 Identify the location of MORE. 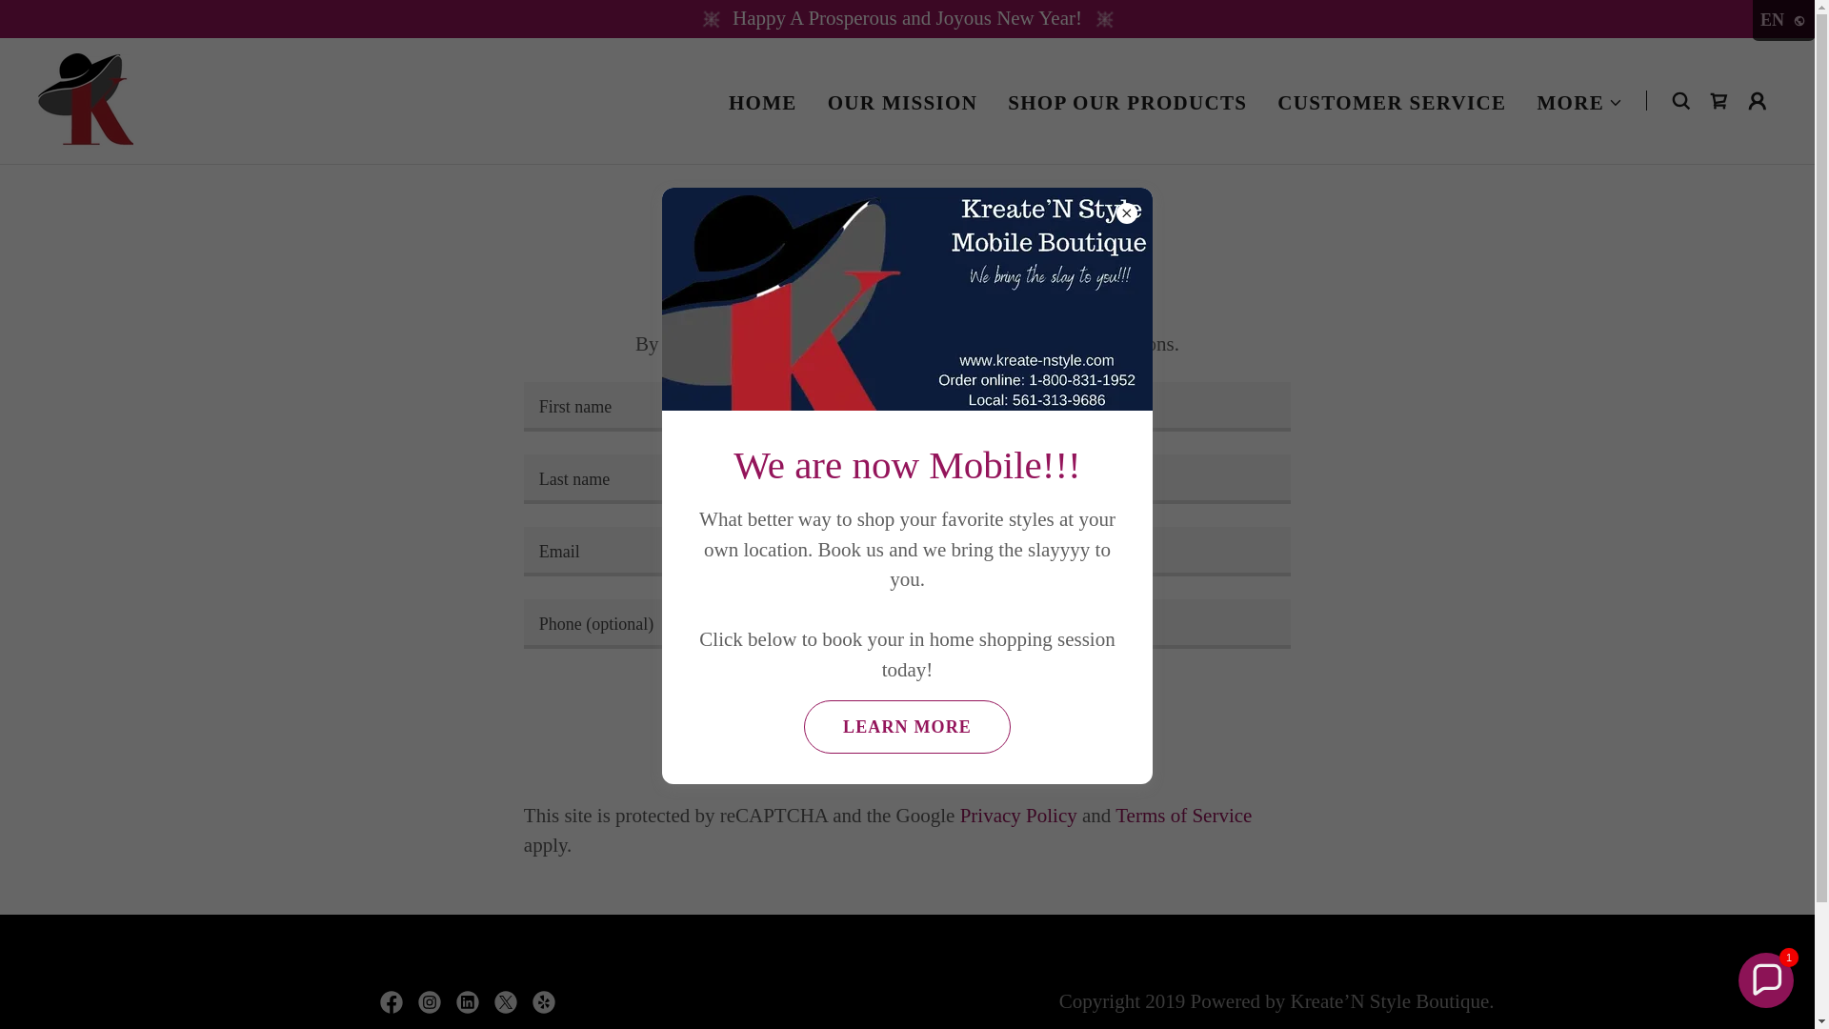
(1579, 103).